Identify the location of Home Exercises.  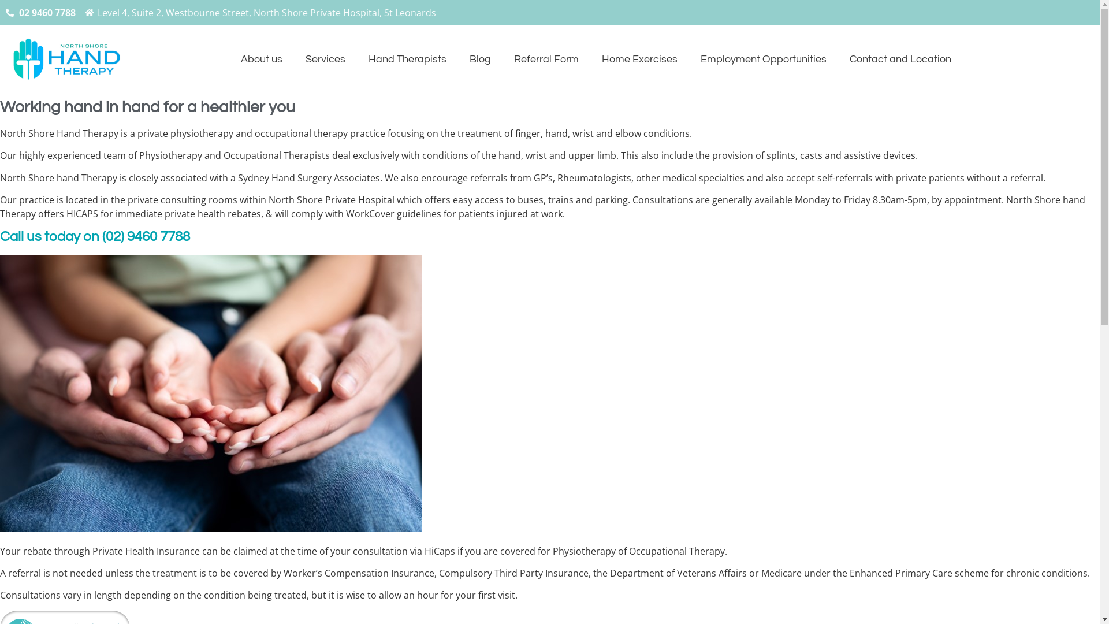
(640, 60).